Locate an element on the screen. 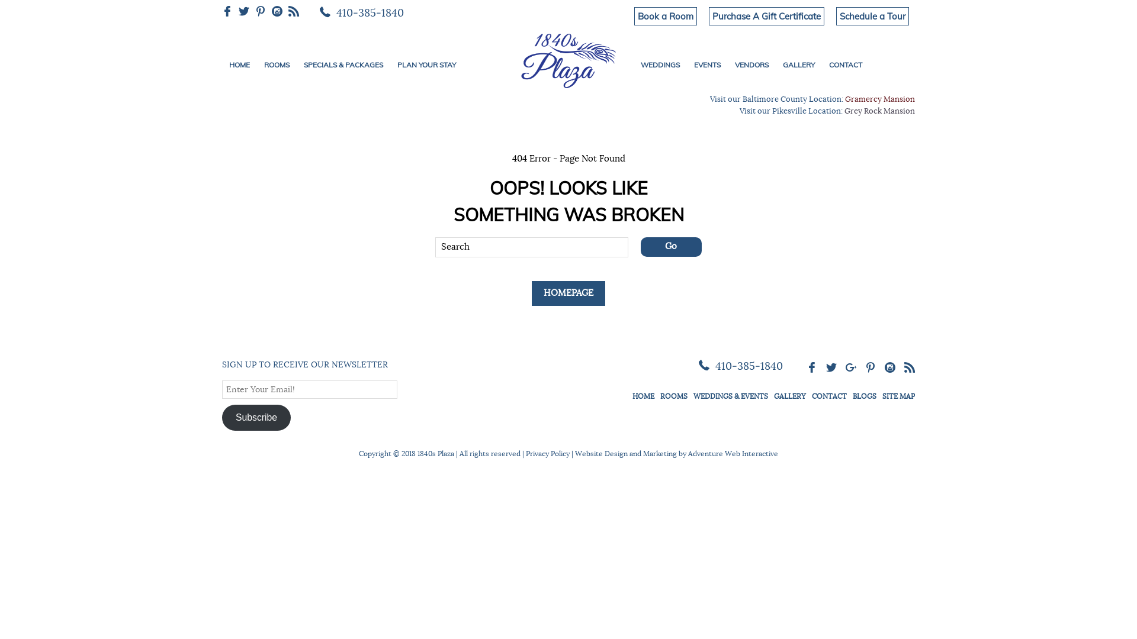 The image size is (1137, 639). Purchase A Gift Certificate is located at coordinates (766, 17).